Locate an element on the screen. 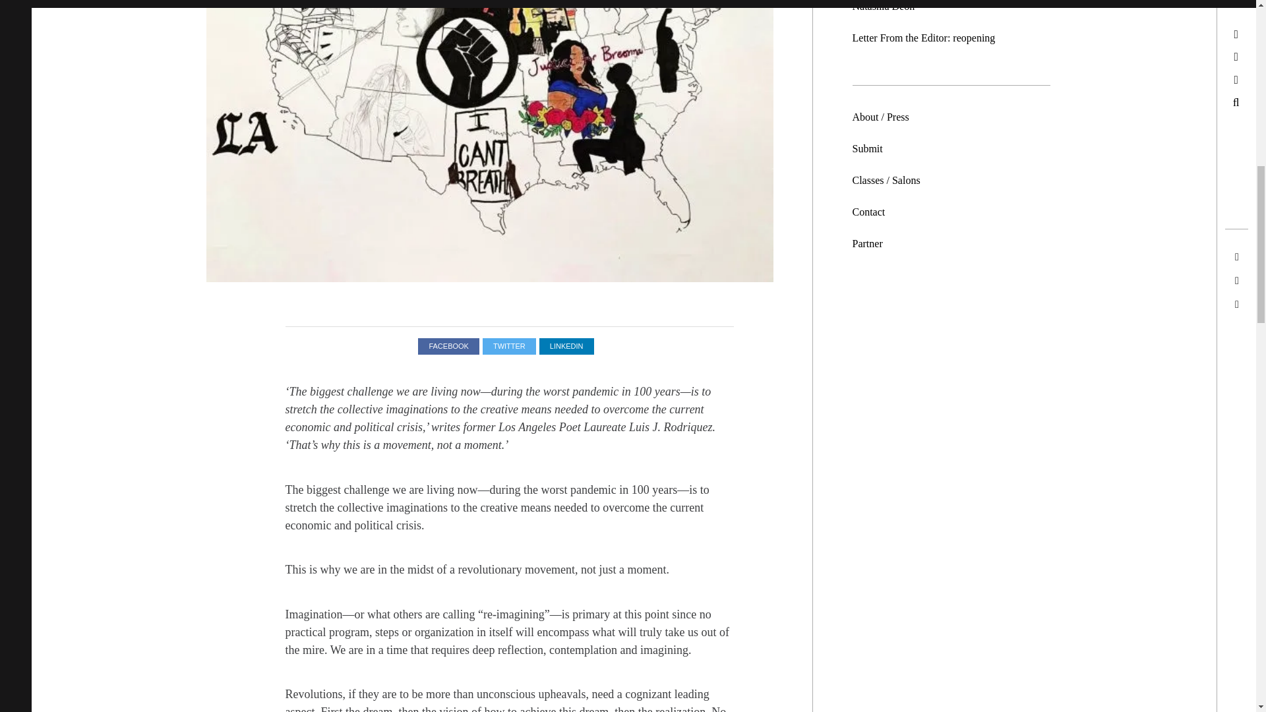  Click to share on Twitter is located at coordinates (509, 346).